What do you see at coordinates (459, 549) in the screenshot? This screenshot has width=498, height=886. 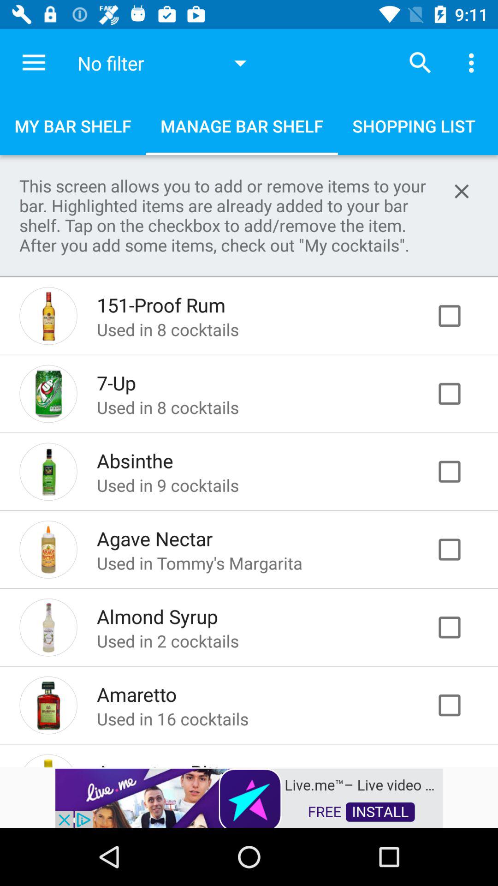 I see `add item to bar` at bounding box center [459, 549].